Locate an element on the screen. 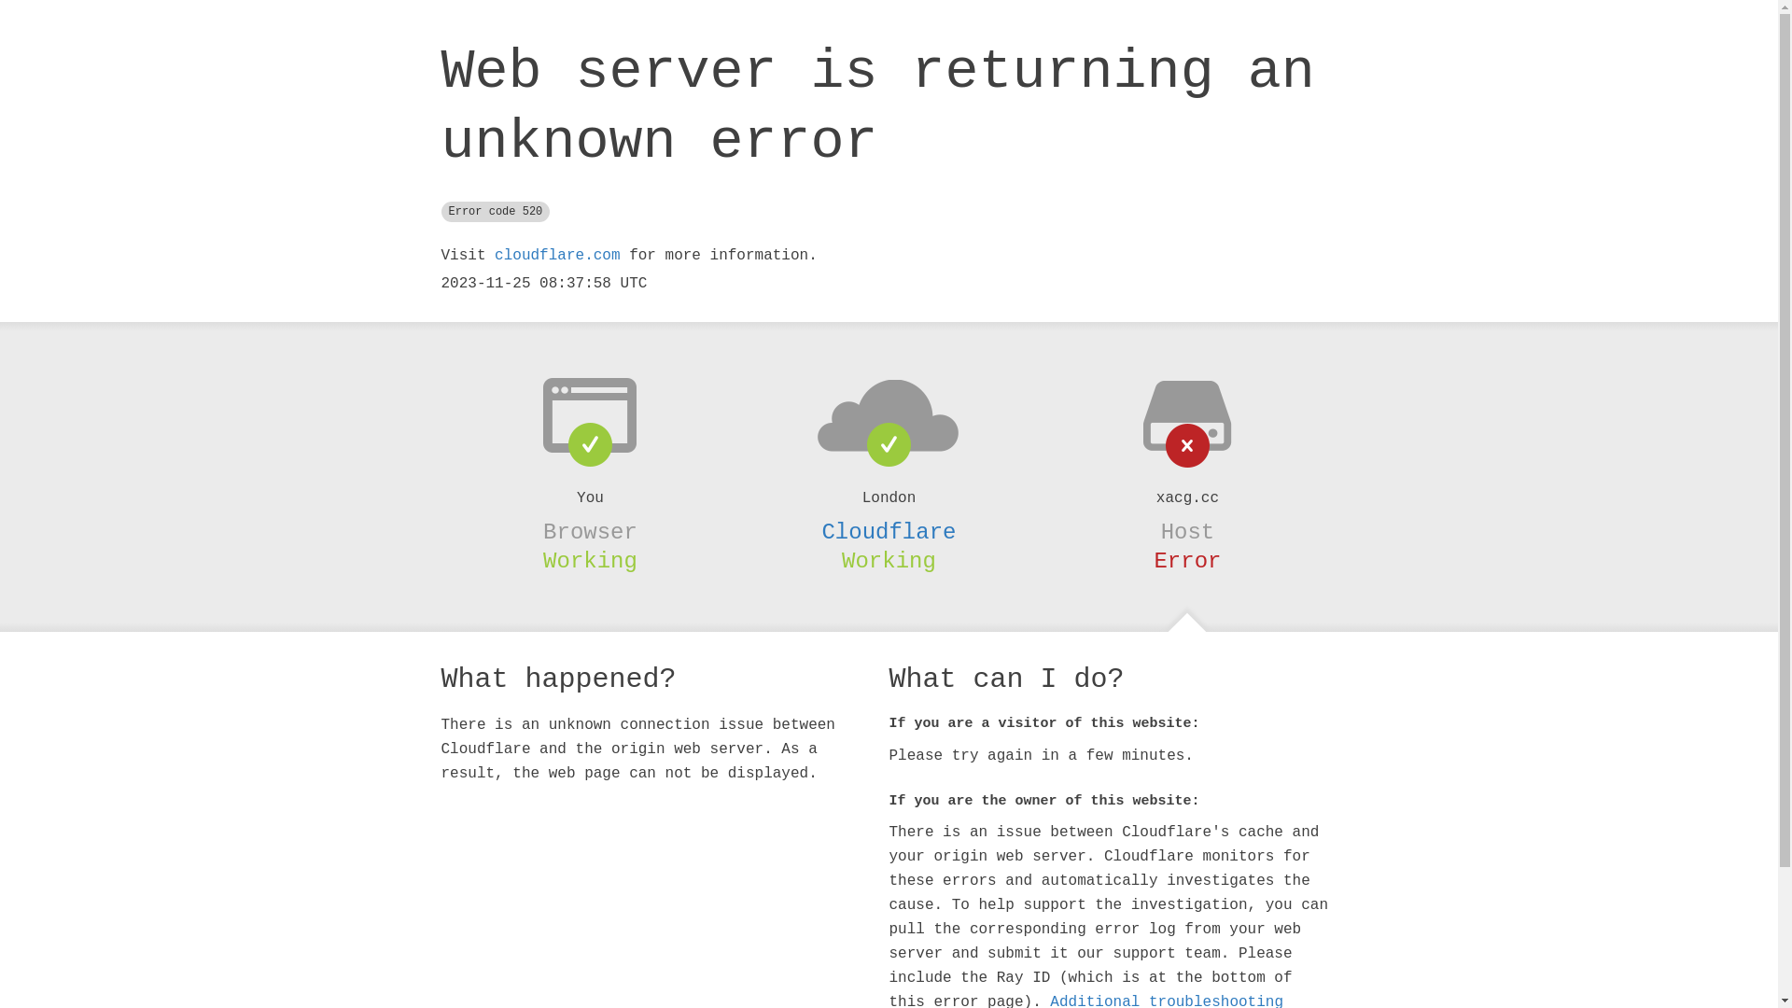  cloudflare.com is located at coordinates (557, 256).